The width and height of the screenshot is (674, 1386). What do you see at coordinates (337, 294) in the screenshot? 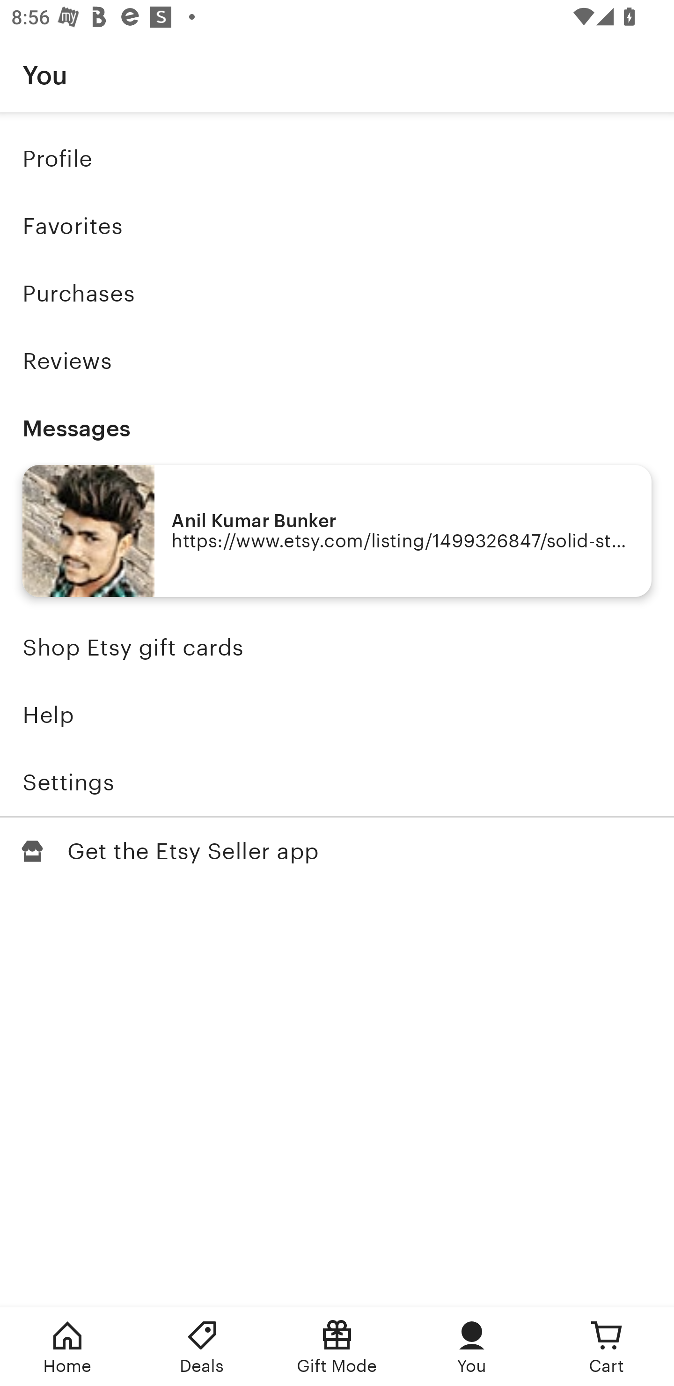
I see `Purchases` at bounding box center [337, 294].